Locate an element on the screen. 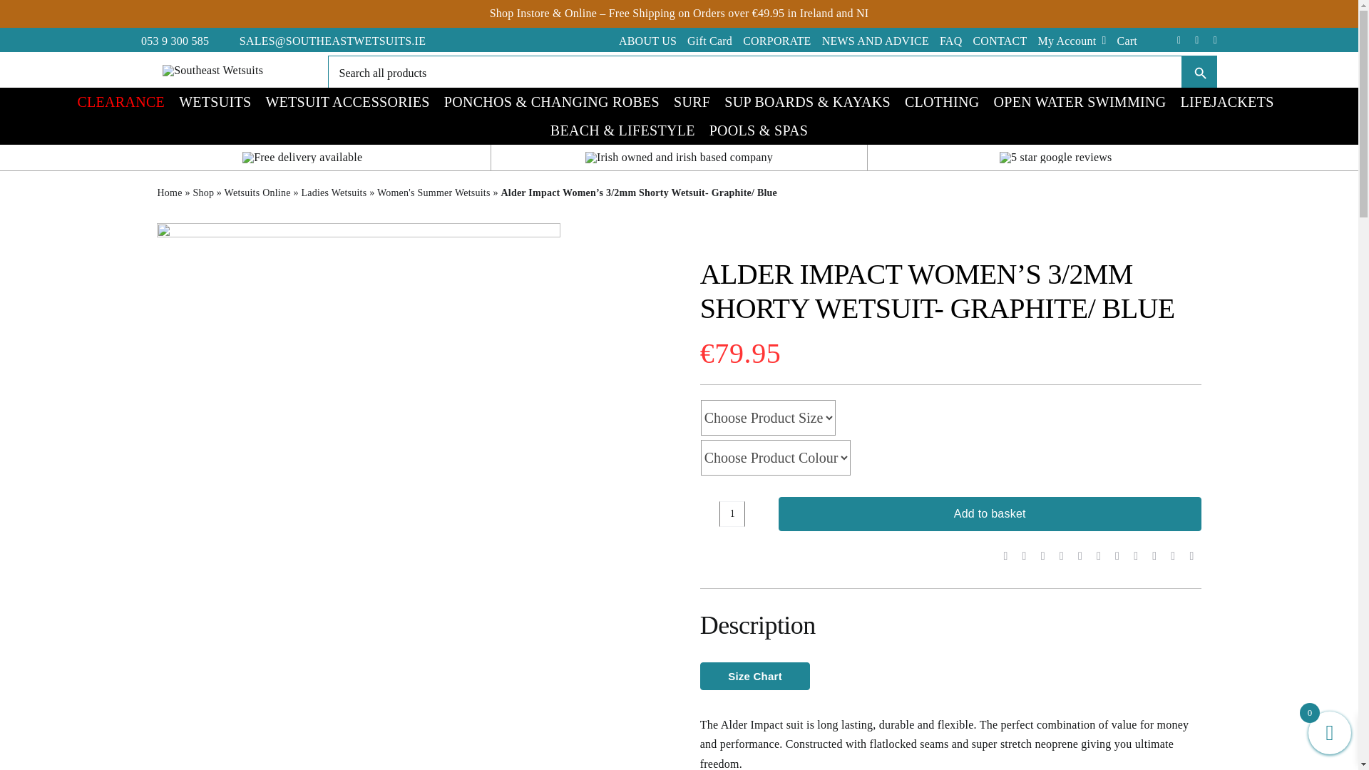 The height and width of the screenshot is (770, 1369). 5-star-google-reviews-2 is located at coordinates (1055, 157).